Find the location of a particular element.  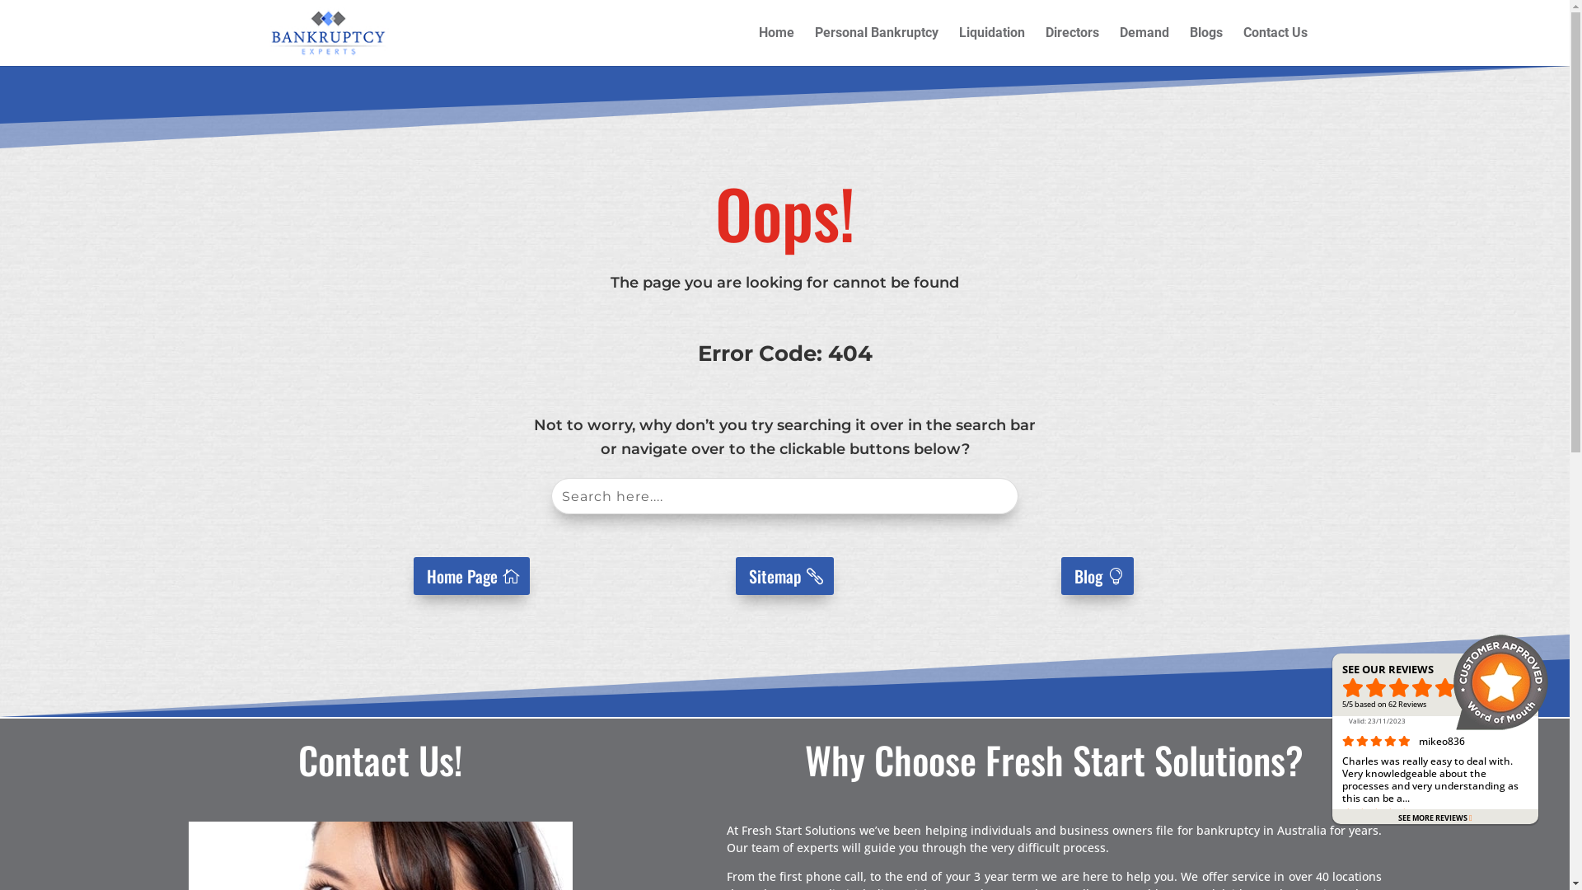

Home Page is located at coordinates (471, 576).